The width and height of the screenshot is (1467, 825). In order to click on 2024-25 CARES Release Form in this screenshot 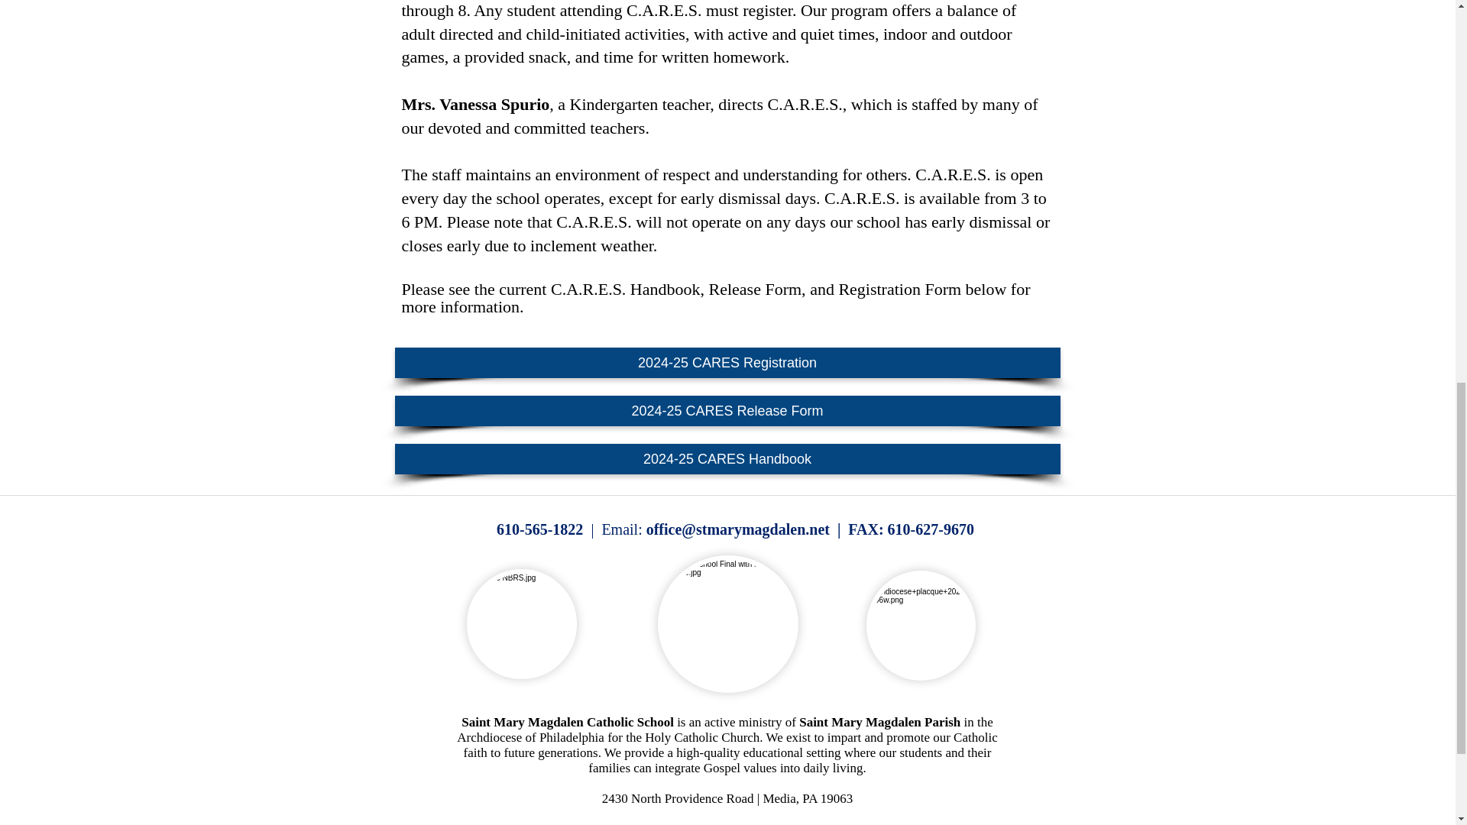, I will do `click(727, 411)`.